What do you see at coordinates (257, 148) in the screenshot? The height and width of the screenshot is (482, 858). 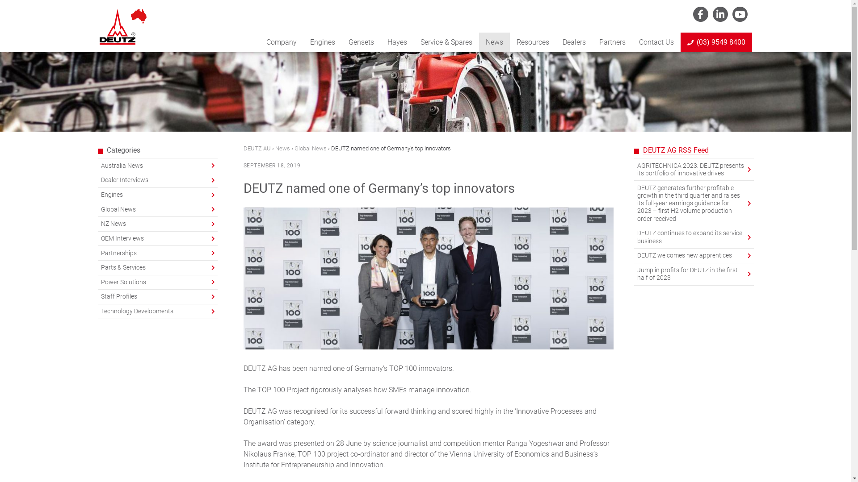 I see `DEUTZ AU` at bounding box center [257, 148].